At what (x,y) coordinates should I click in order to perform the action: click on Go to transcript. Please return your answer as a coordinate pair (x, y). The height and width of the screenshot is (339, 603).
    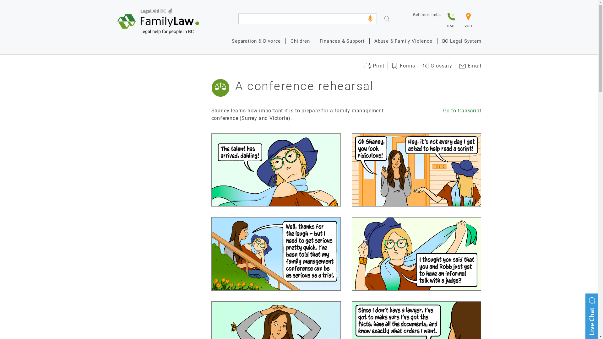
    Looking at the image, I should click on (462, 110).